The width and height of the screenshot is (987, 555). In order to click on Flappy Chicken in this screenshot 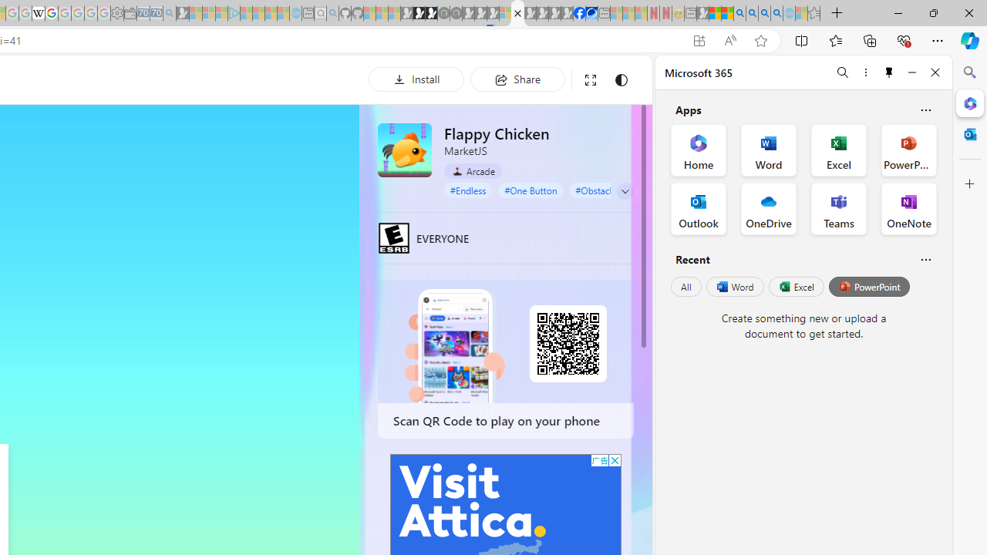, I will do `click(405, 150)`.